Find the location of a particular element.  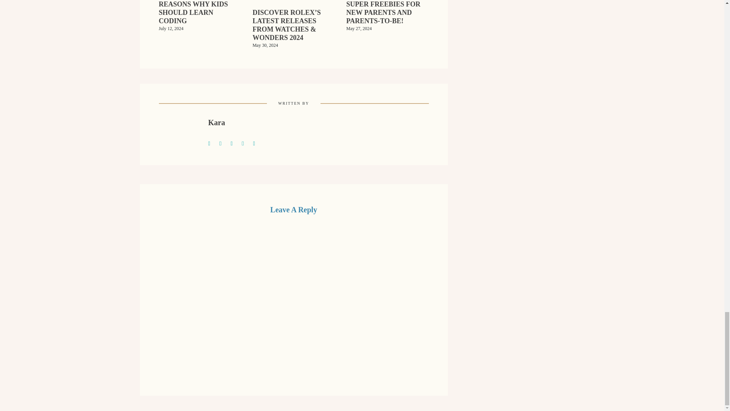

Super Freebies For New Parents And Parents-To-Be! is located at coordinates (387, 18).